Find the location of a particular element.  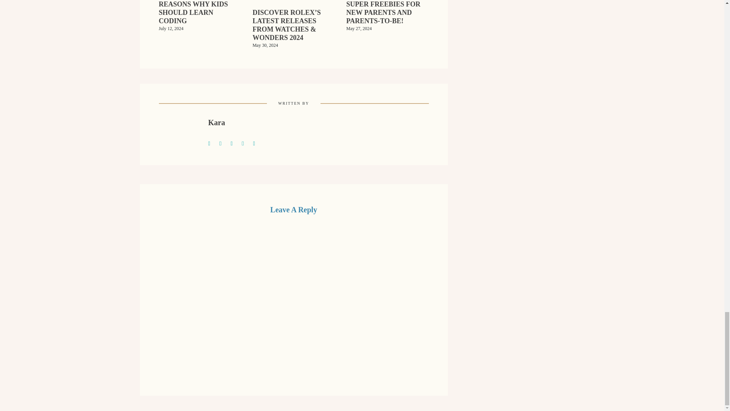

Super Freebies For New Parents And Parents-To-Be! is located at coordinates (387, 18).